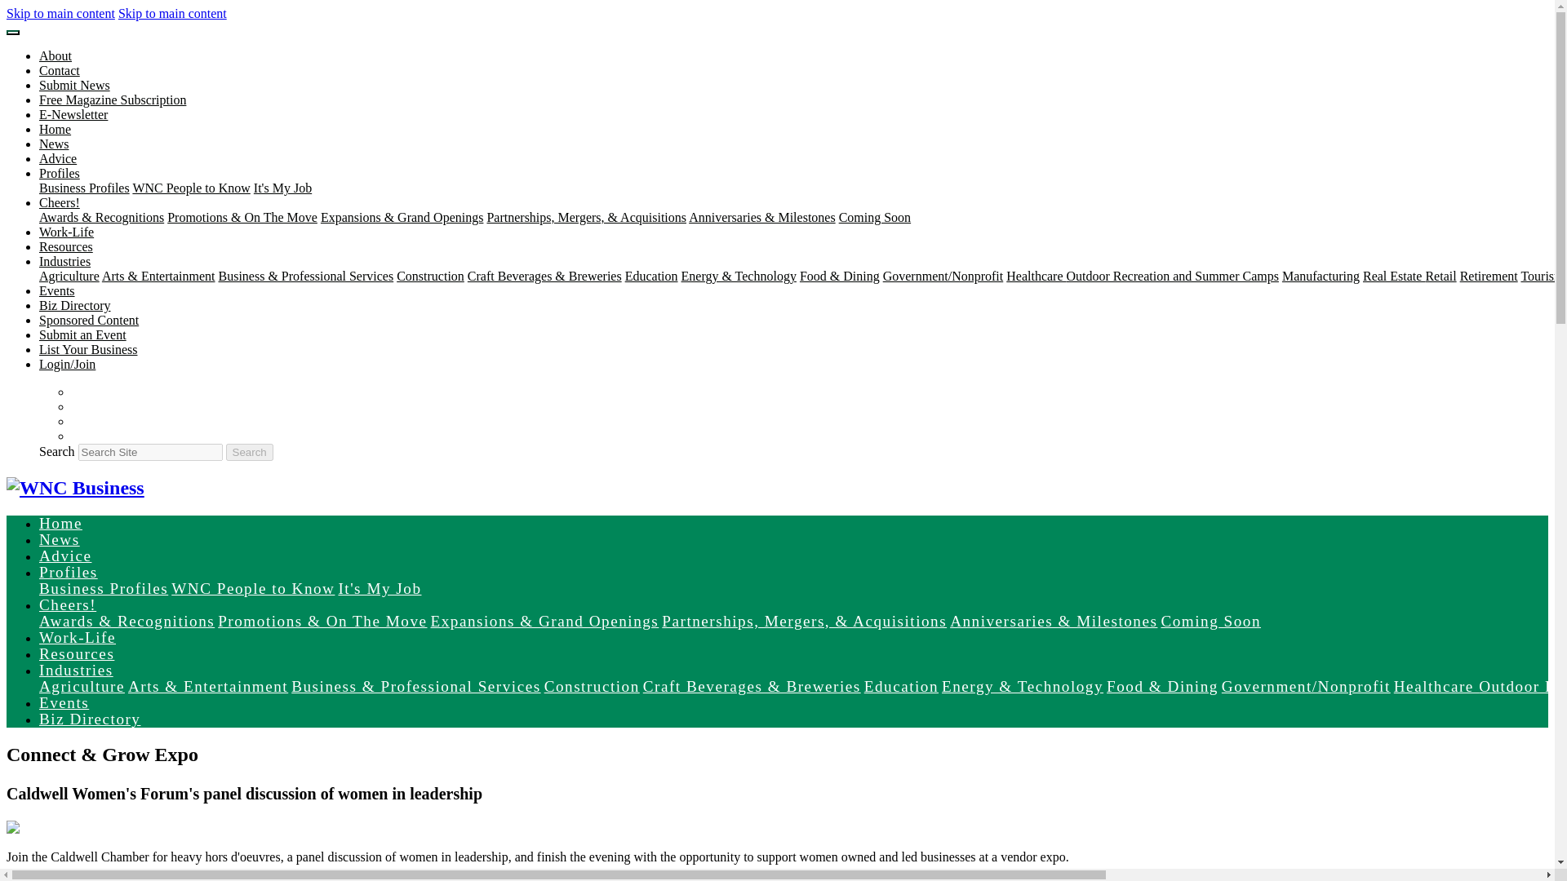 This screenshot has width=1567, height=881. Describe the element at coordinates (65, 246) in the screenshot. I see `Resources` at that location.